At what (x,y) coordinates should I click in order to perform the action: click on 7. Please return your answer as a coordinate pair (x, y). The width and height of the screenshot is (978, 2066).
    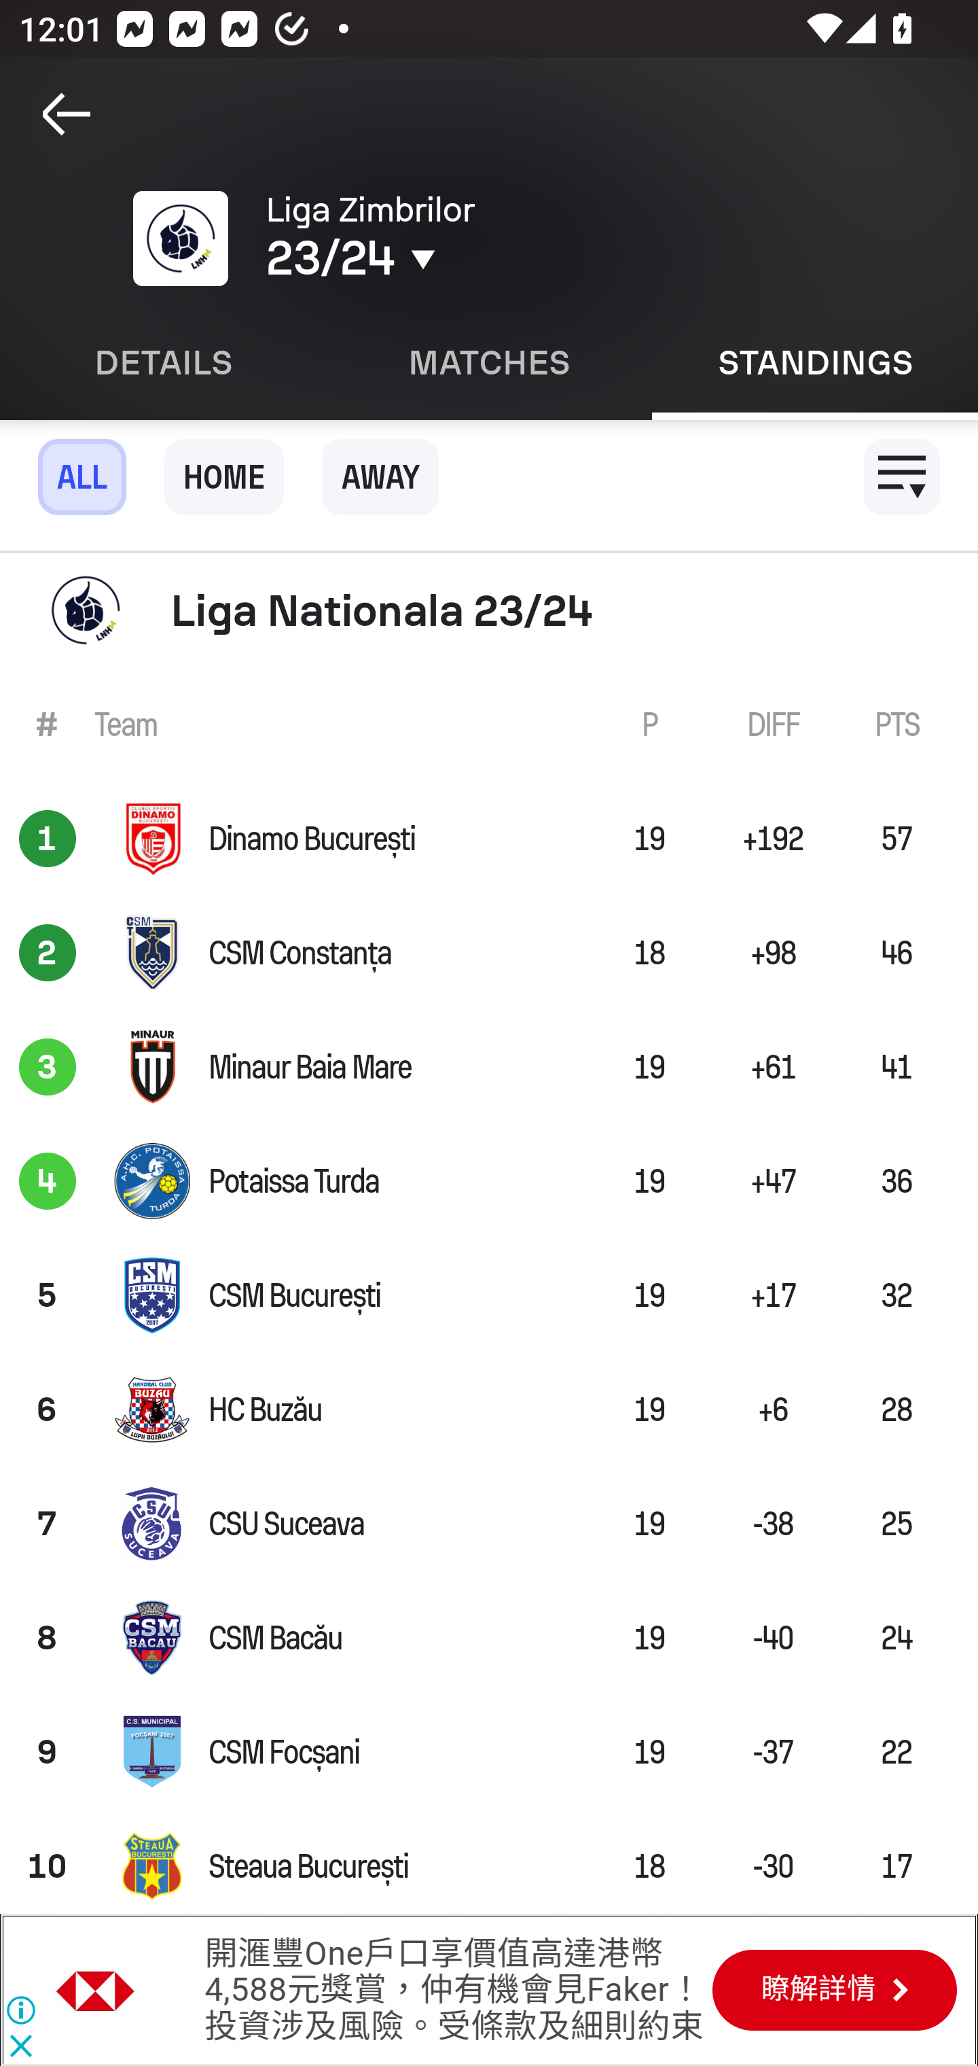
    Looking at the image, I should click on (48, 1524).